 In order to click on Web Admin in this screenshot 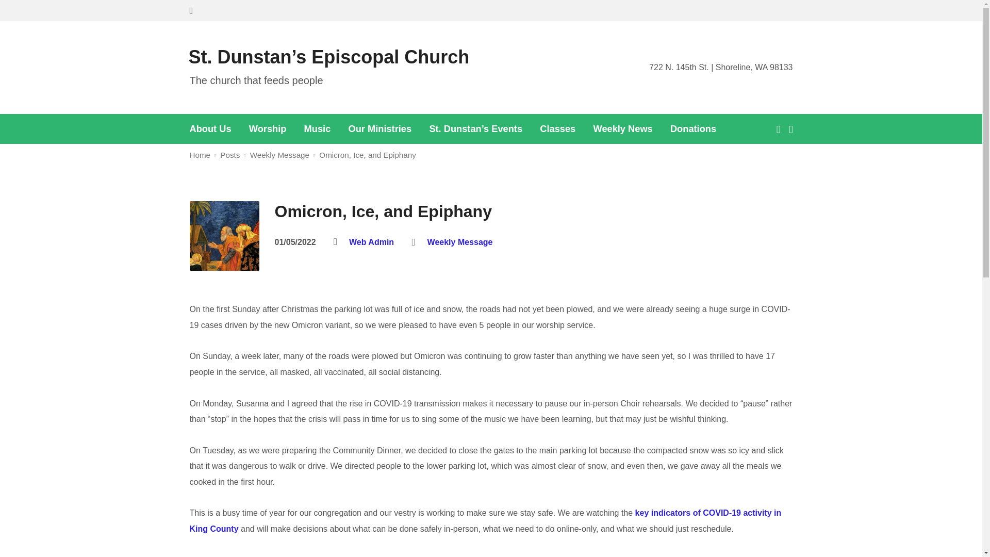, I will do `click(371, 242)`.